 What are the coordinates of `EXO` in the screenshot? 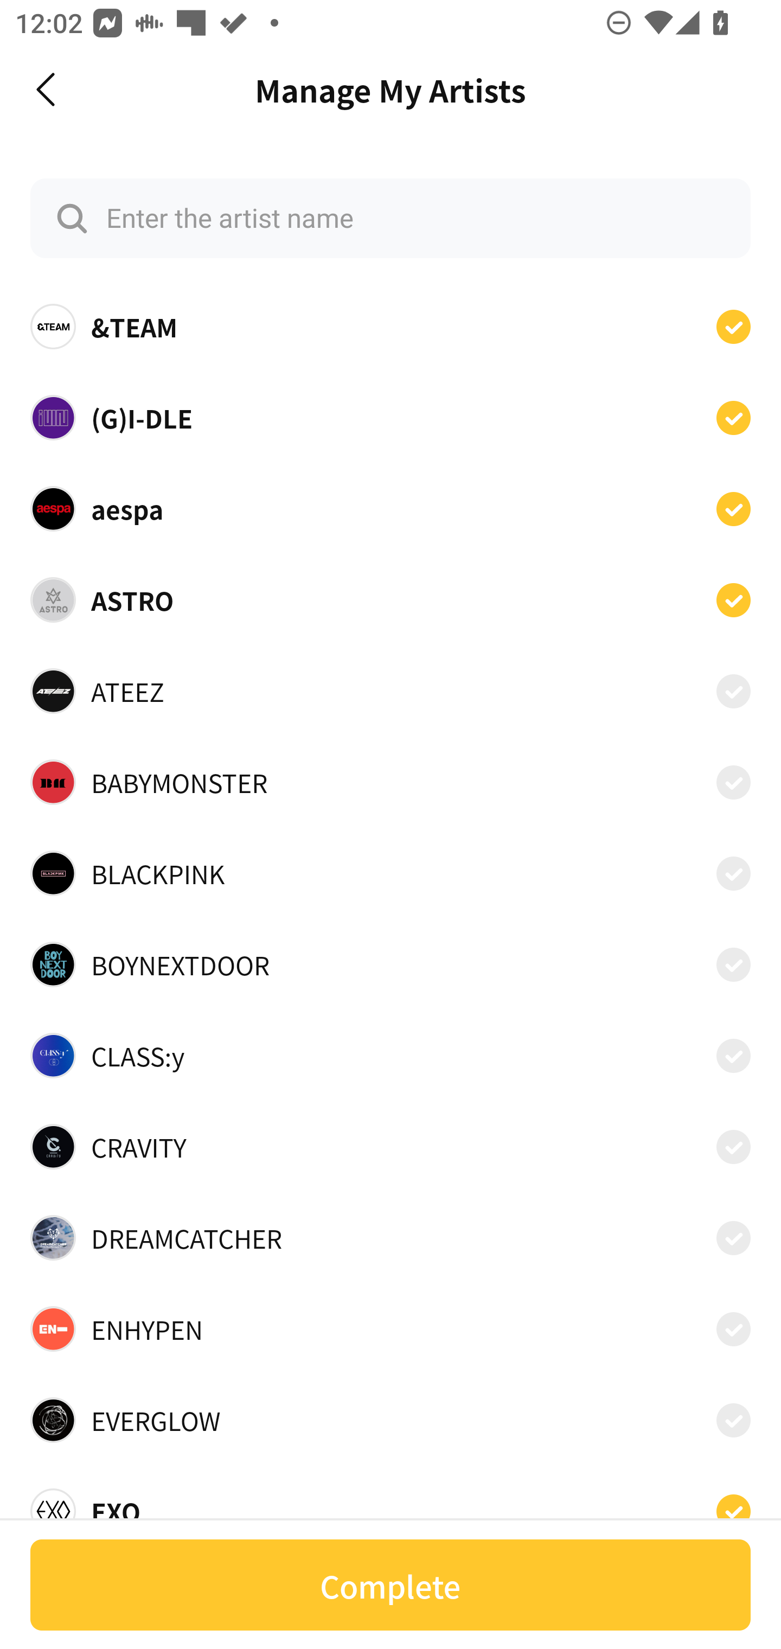 It's located at (390, 1505).